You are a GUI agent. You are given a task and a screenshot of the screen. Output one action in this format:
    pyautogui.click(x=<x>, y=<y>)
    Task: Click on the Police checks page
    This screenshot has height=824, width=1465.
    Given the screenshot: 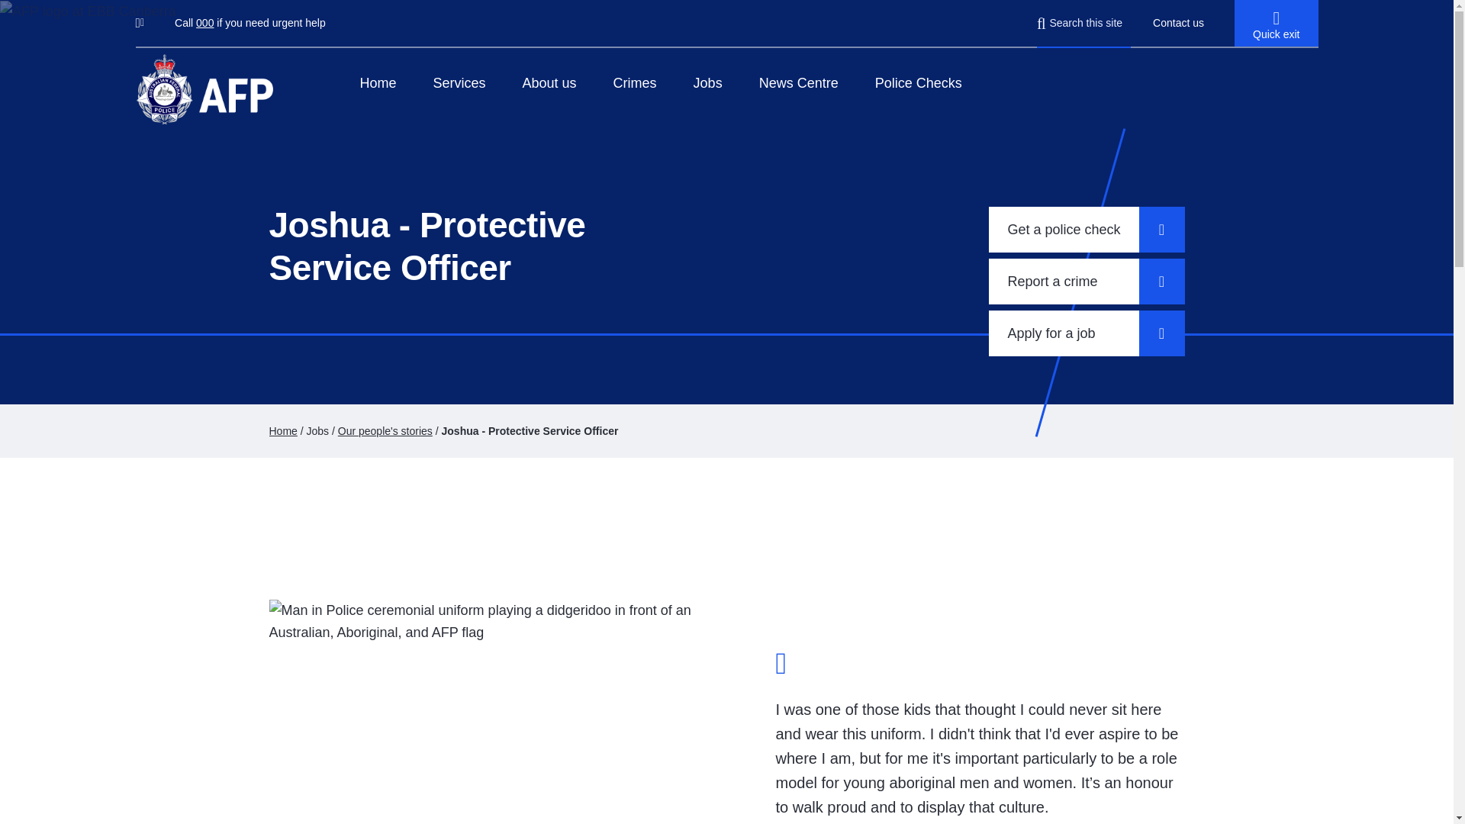 What is the action you would take?
    pyautogui.click(x=919, y=82)
    